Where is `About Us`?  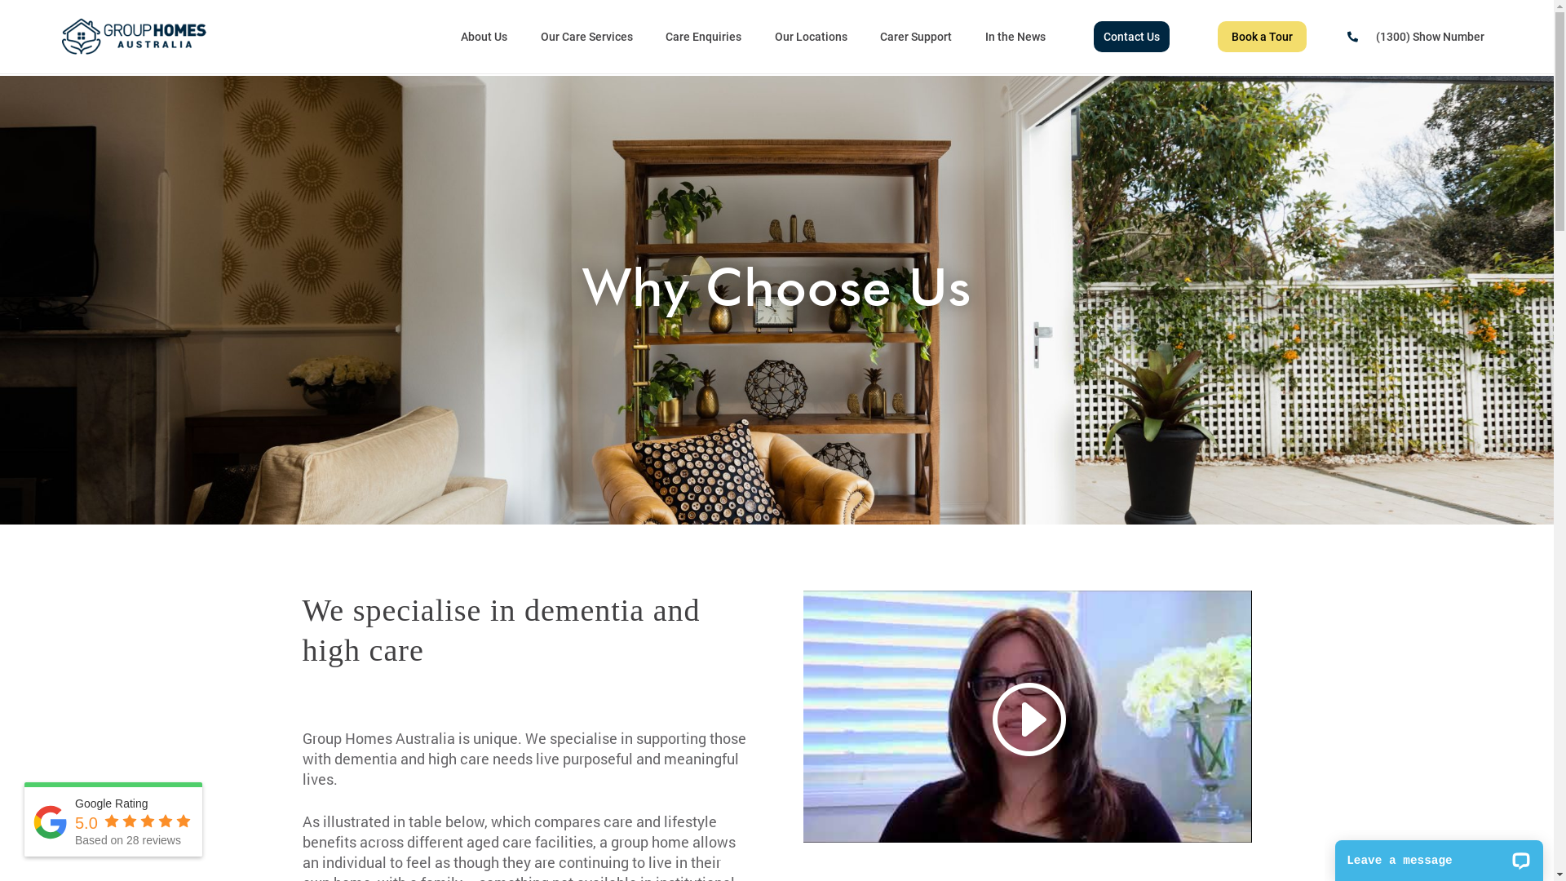
About Us is located at coordinates (484, 37).